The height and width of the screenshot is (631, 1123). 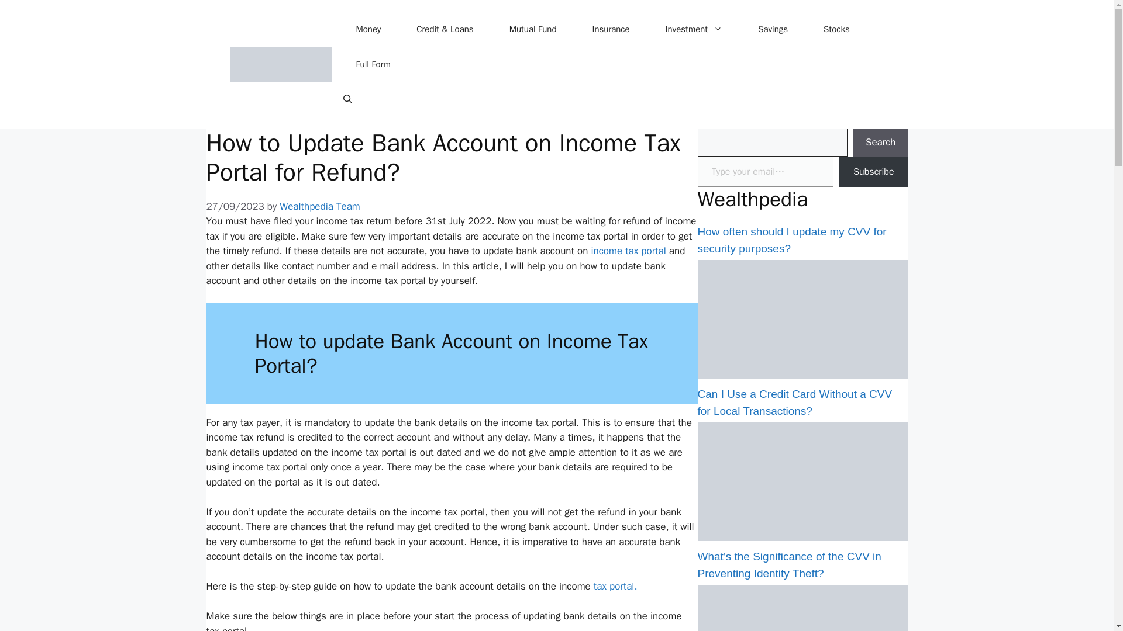 What do you see at coordinates (765, 172) in the screenshot?
I see `Please fill in this field.` at bounding box center [765, 172].